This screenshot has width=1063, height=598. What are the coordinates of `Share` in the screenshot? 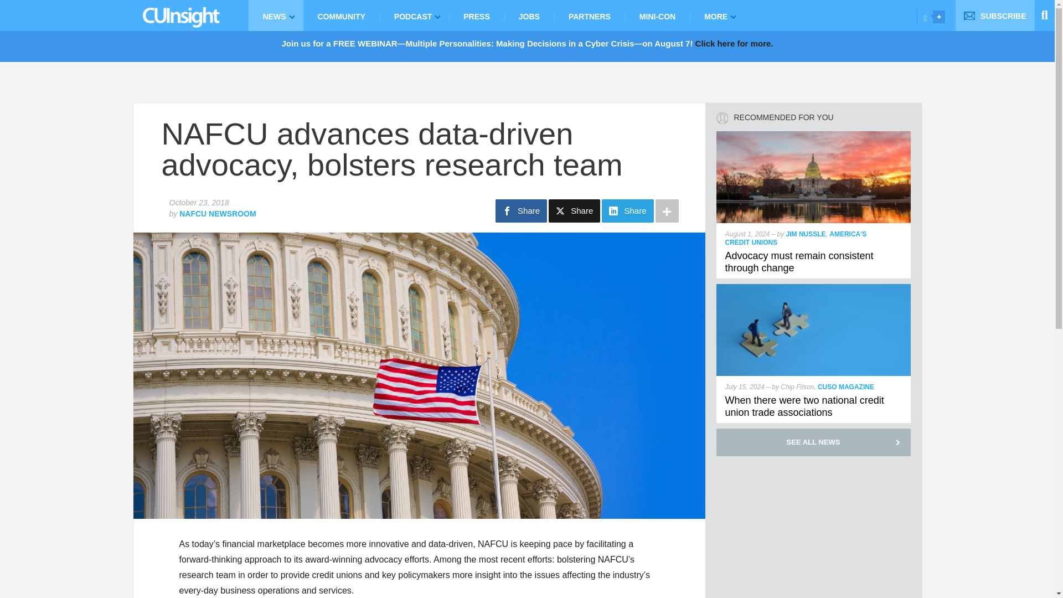 It's located at (574, 210).